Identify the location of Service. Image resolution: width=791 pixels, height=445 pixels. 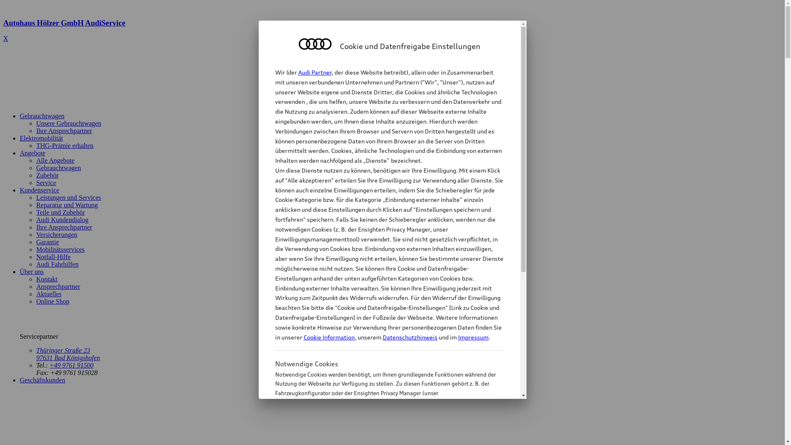
(46, 183).